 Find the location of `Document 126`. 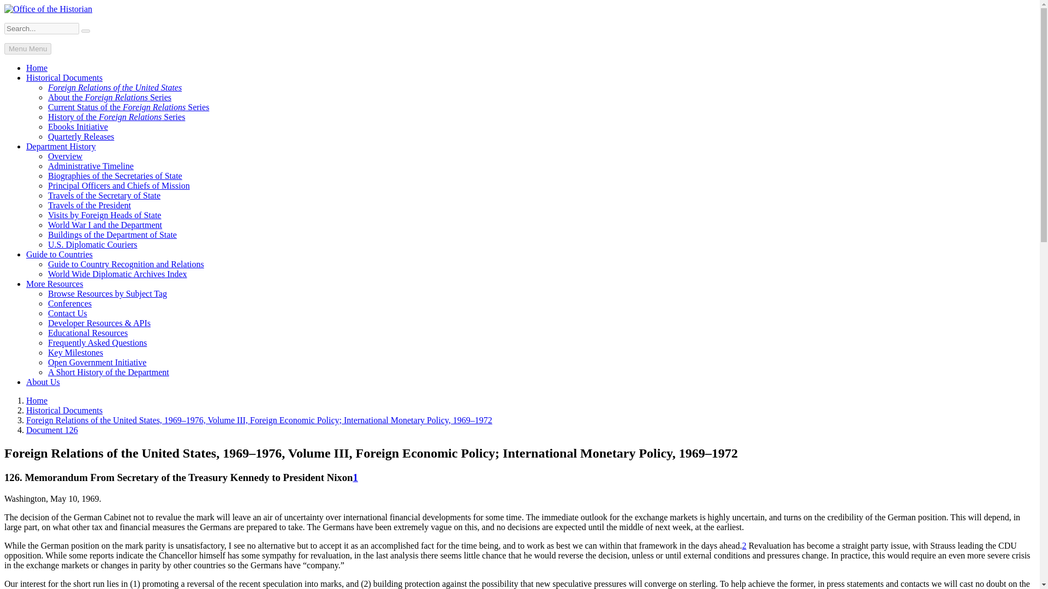

Document 126 is located at coordinates (52, 430).